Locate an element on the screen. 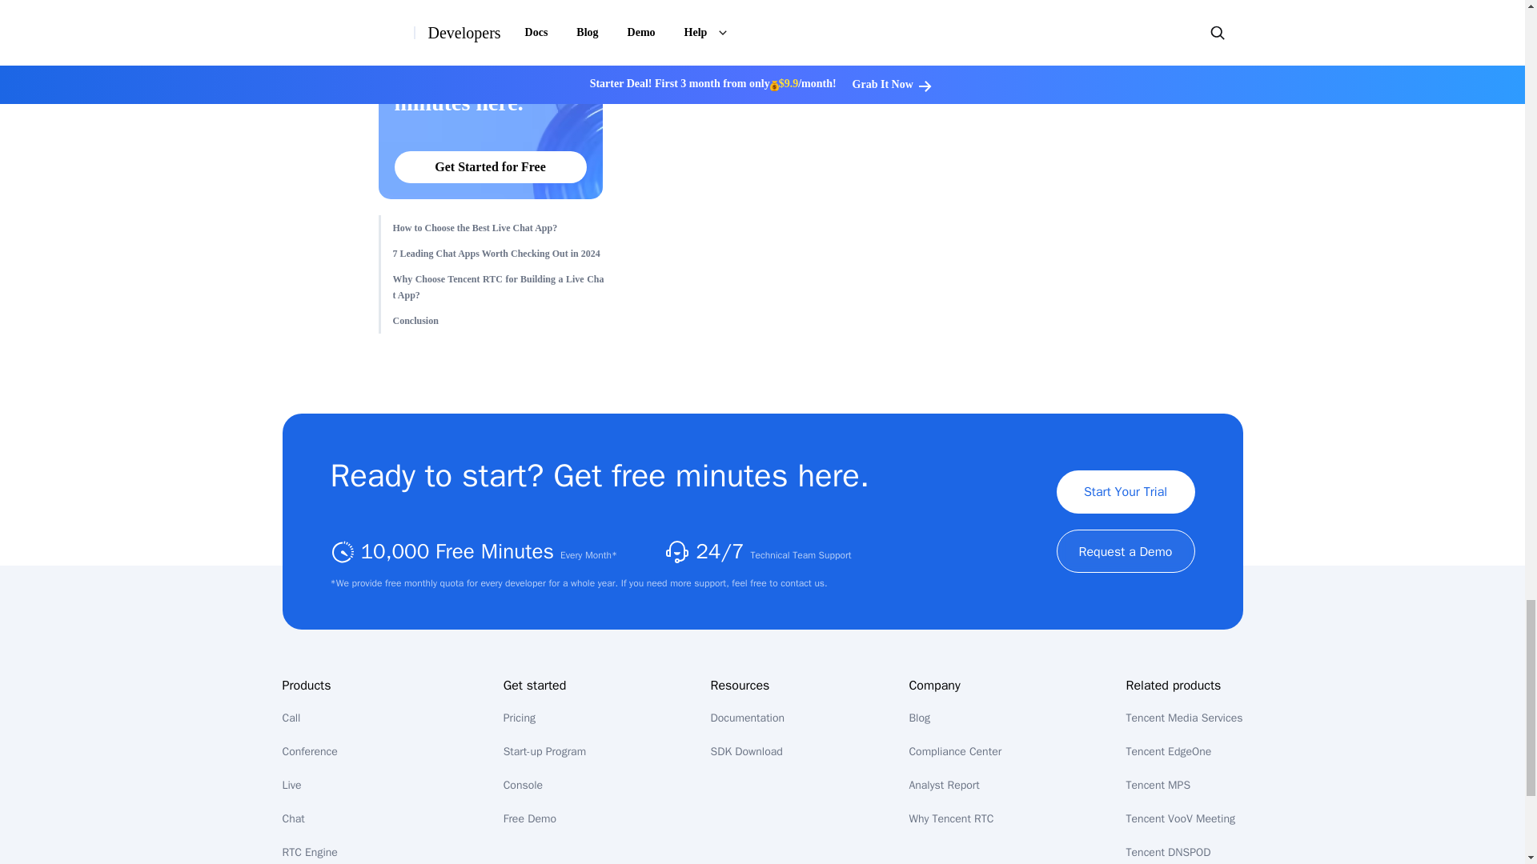 This screenshot has width=1537, height=864. Pricing is located at coordinates (490, 11).